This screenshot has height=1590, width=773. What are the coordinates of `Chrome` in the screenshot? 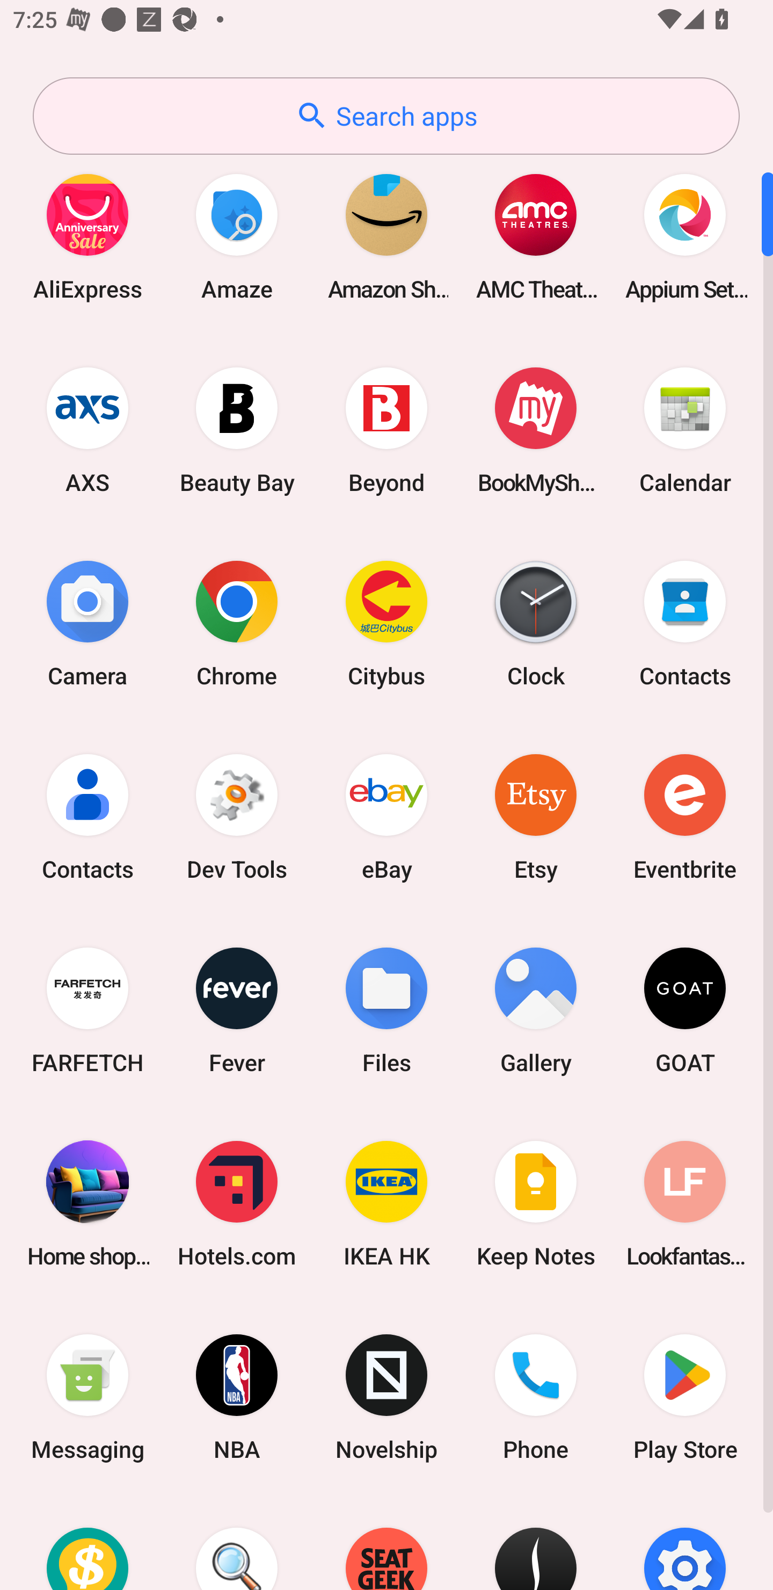 It's located at (237, 623).